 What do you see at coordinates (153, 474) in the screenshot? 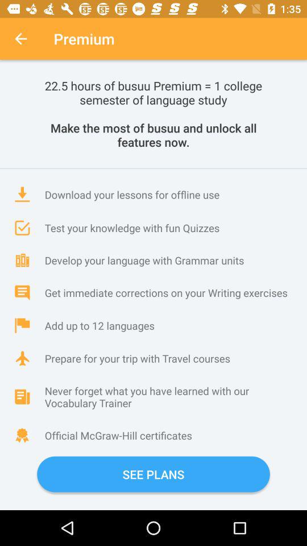
I see `click on see plans` at bounding box center [153, 474].